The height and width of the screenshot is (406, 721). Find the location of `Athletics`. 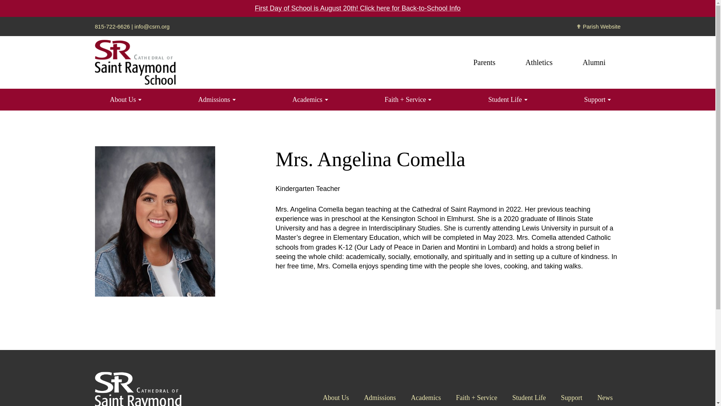

Athletics is located at coordinates (539, 62).